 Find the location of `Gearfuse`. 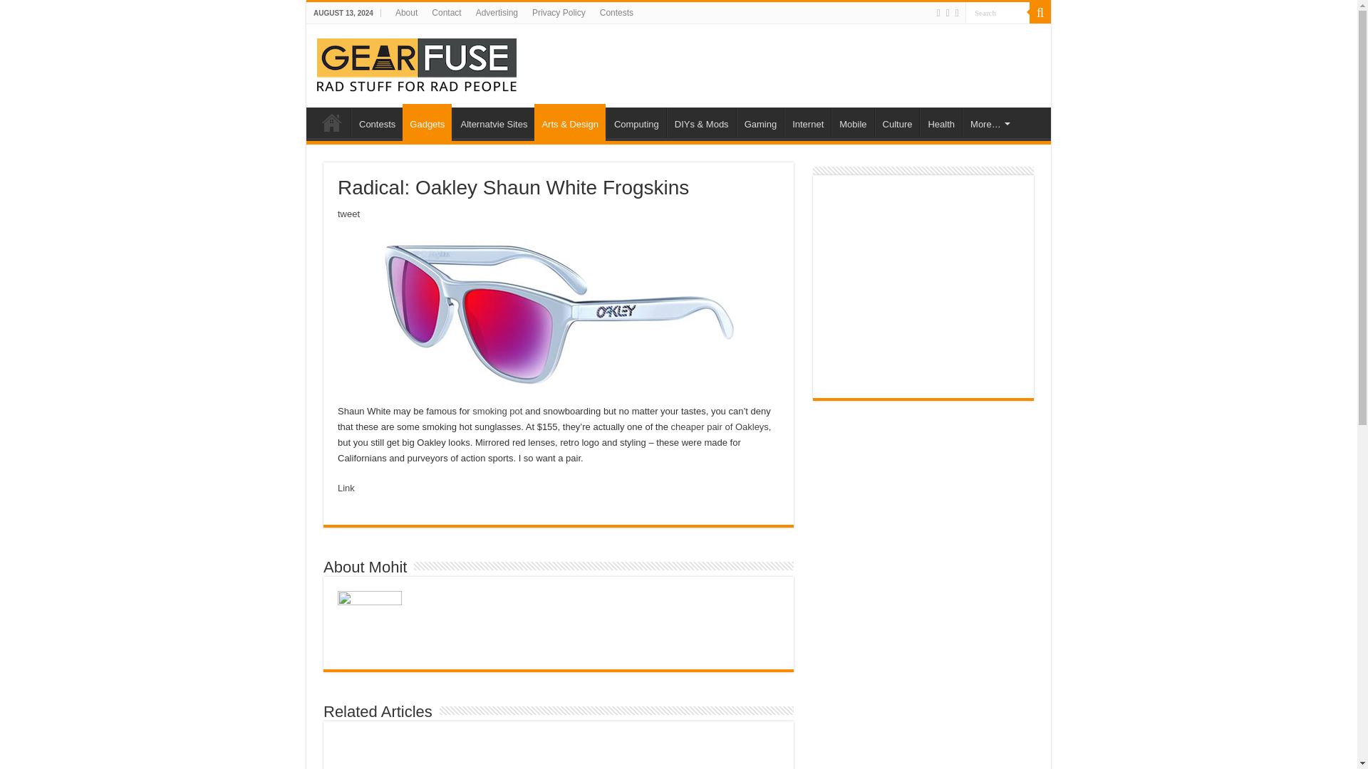

Gearfuse is located at coordinates (417, 63).